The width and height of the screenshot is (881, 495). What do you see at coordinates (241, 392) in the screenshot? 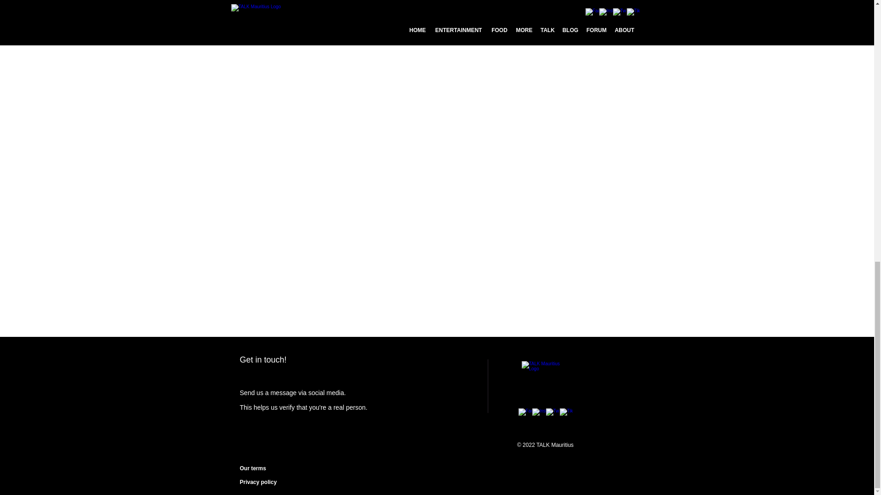
I see `S` at bounding box center [241, 392].